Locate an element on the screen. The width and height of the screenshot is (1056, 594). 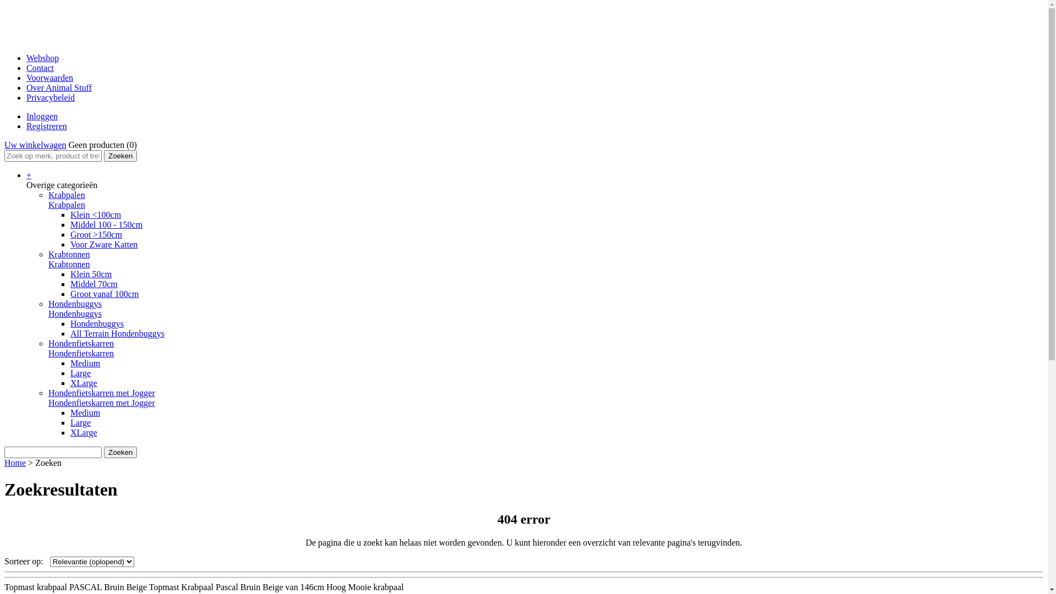
Hondenfietskarren met Jogger is located at coordinates (102, 393).